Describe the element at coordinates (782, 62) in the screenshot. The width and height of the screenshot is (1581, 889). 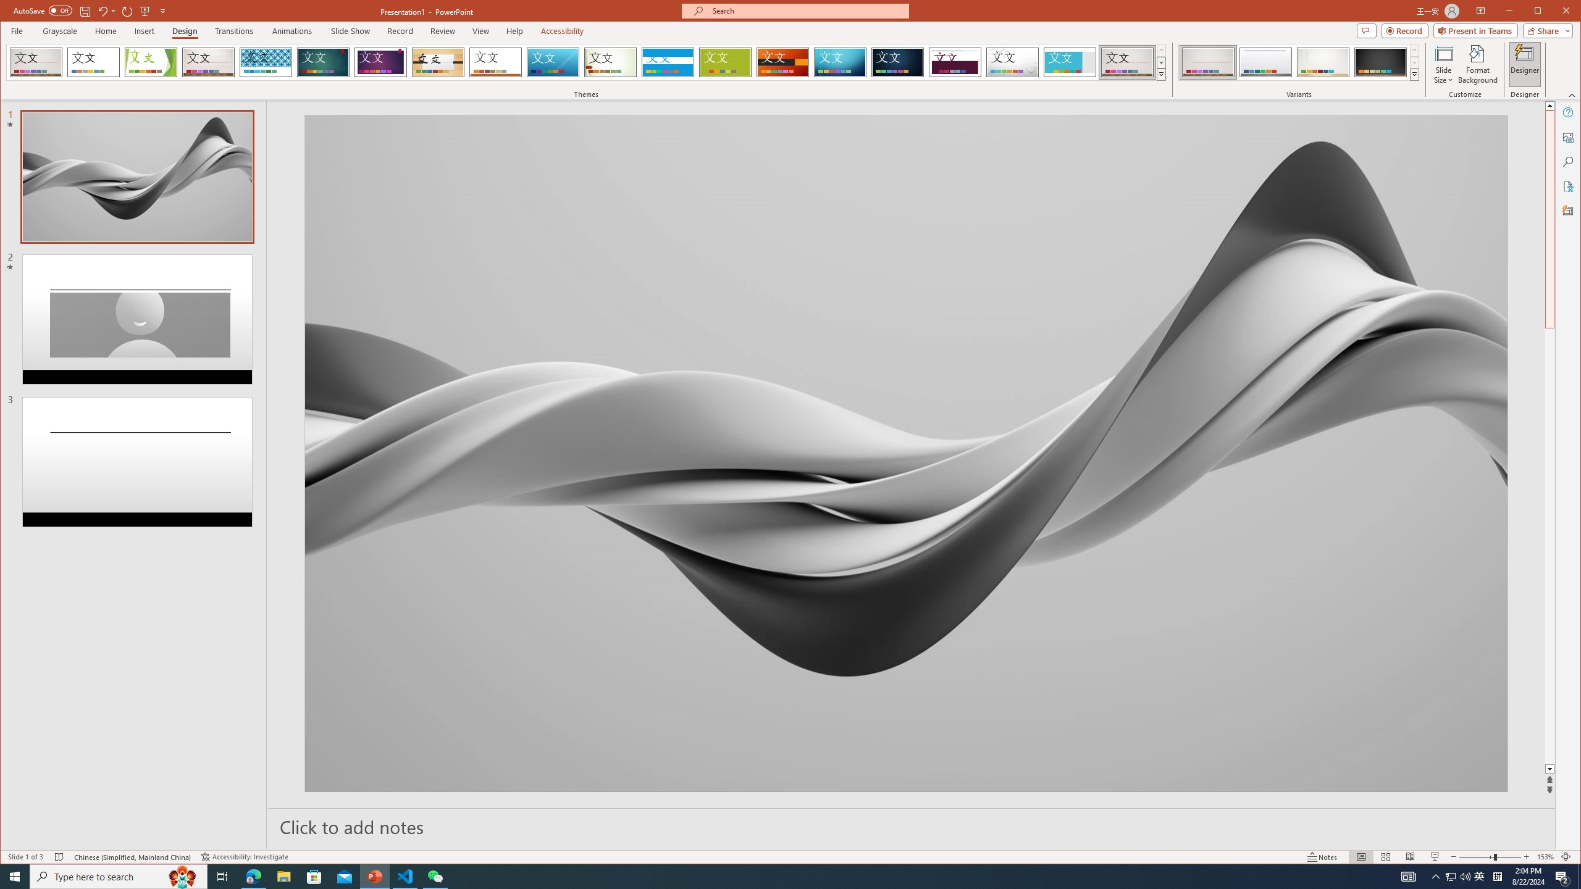
I see `Berlin` at that location.